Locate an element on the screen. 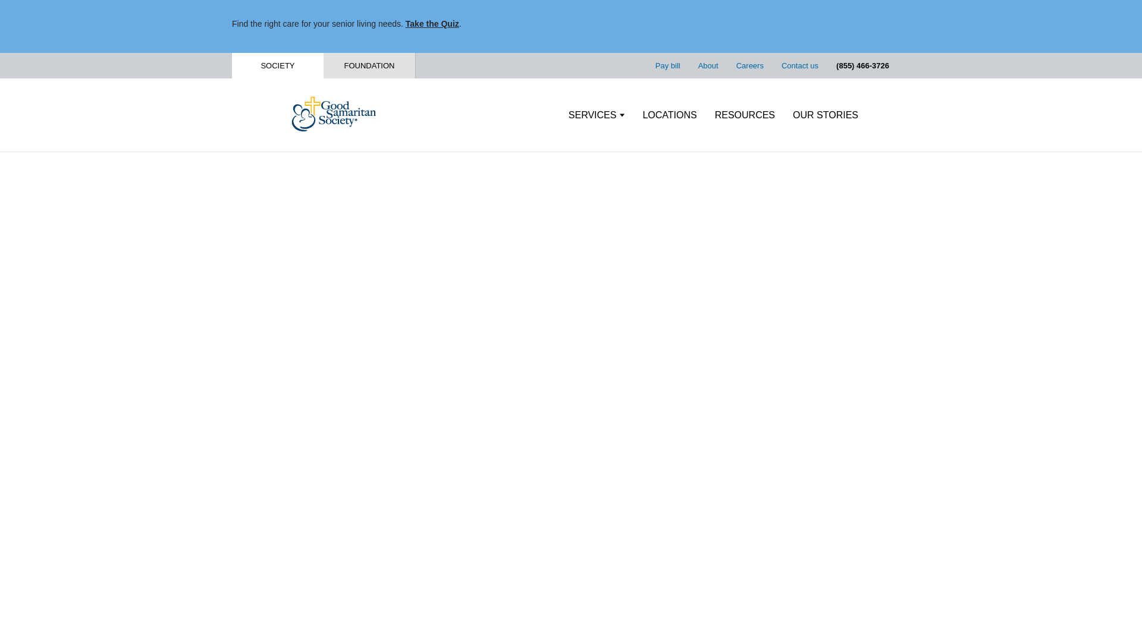  LOCATIONS is located at coordinates (669, 115).